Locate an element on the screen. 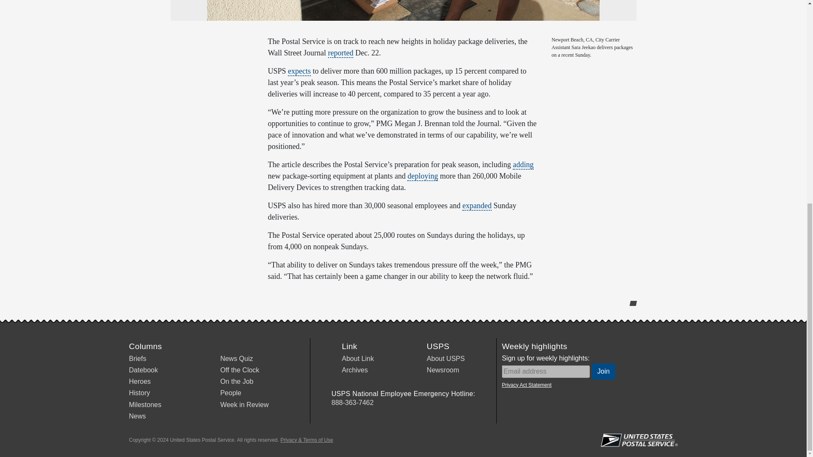 The width and height of the screenshot is (813, 457). deploying is located at coordinates (423, 176).